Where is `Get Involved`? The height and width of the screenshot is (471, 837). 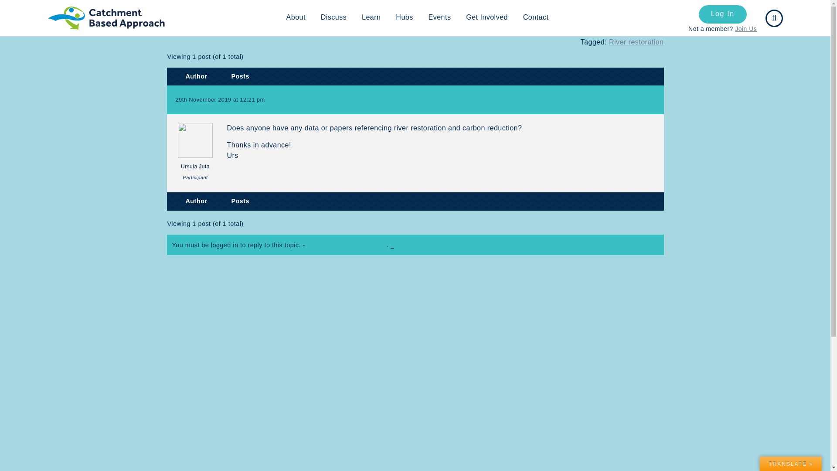 Get Involved is located at coordinates (487, 17).